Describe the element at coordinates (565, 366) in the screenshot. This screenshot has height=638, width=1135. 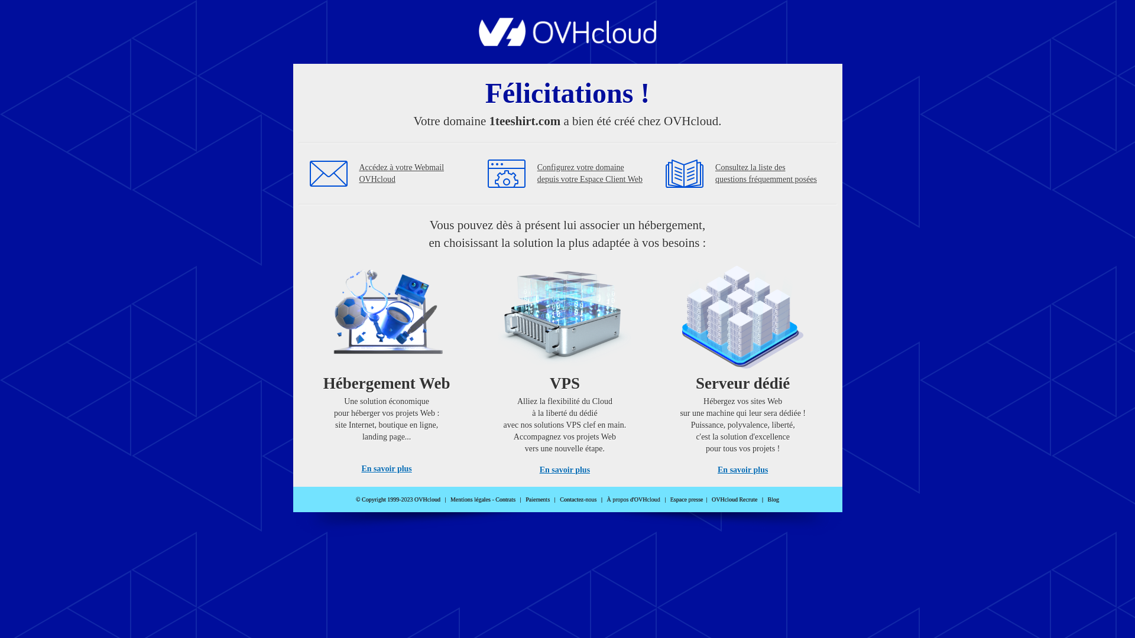
I see `VPS` at that location.